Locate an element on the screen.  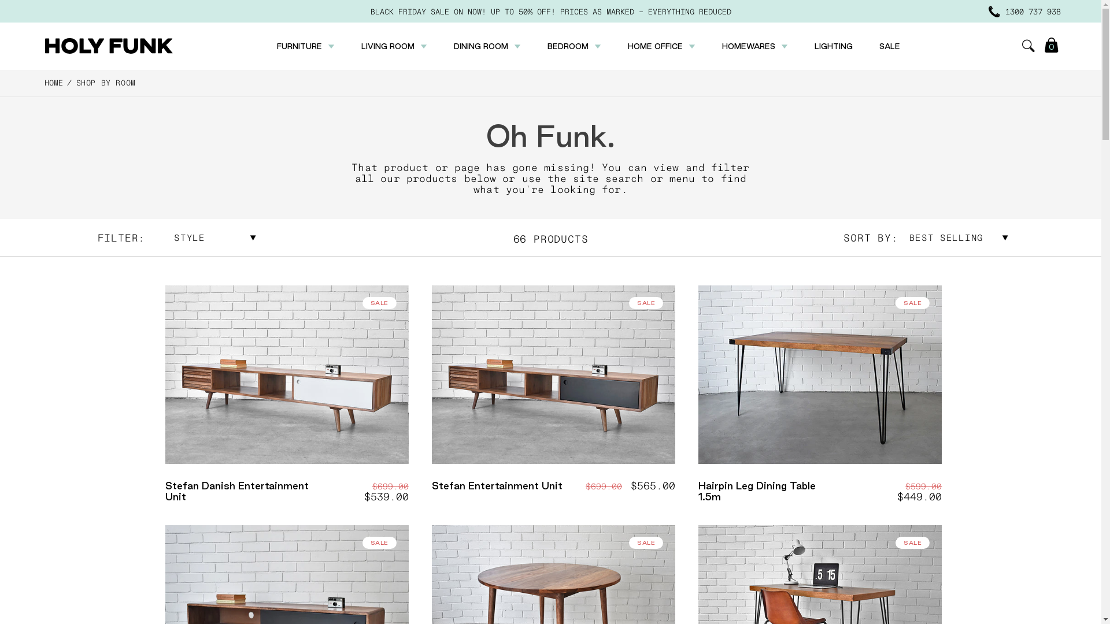
0 is located at coordinates (1051, 46).